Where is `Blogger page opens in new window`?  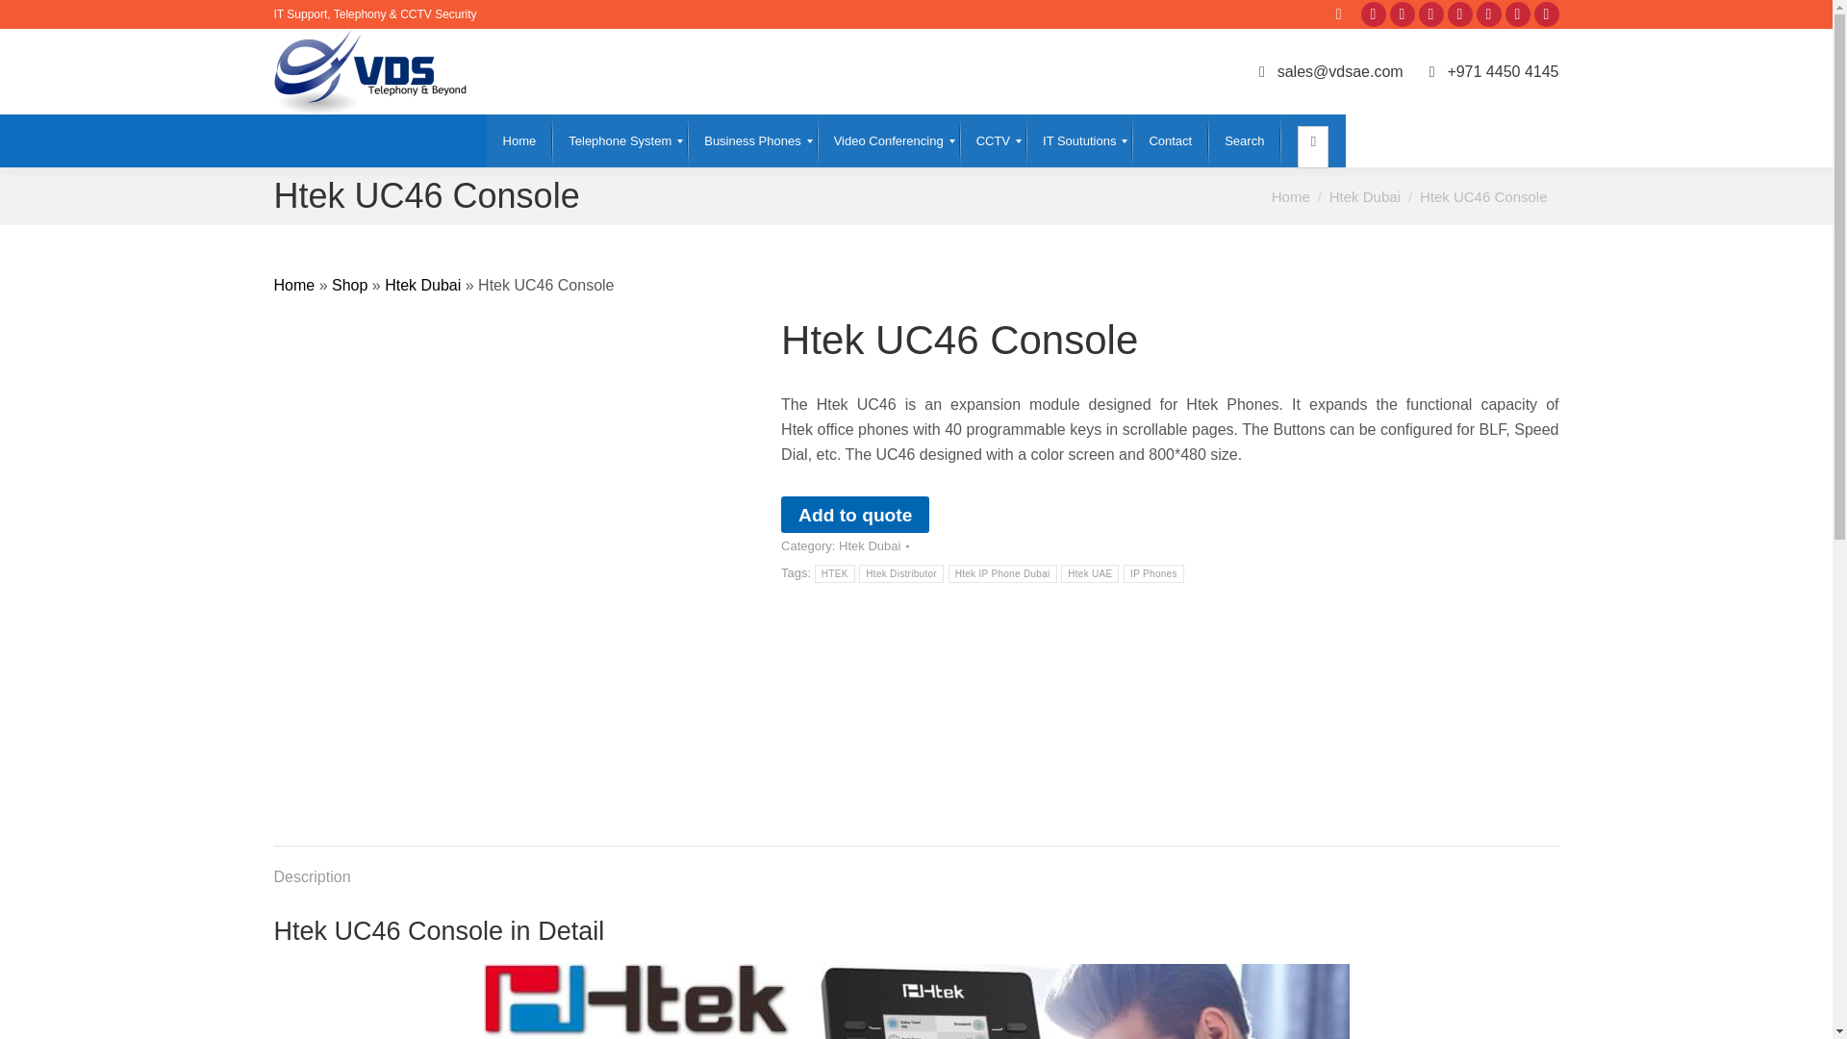
Blogger page opens in new window is located at coordinates (1487, 14).